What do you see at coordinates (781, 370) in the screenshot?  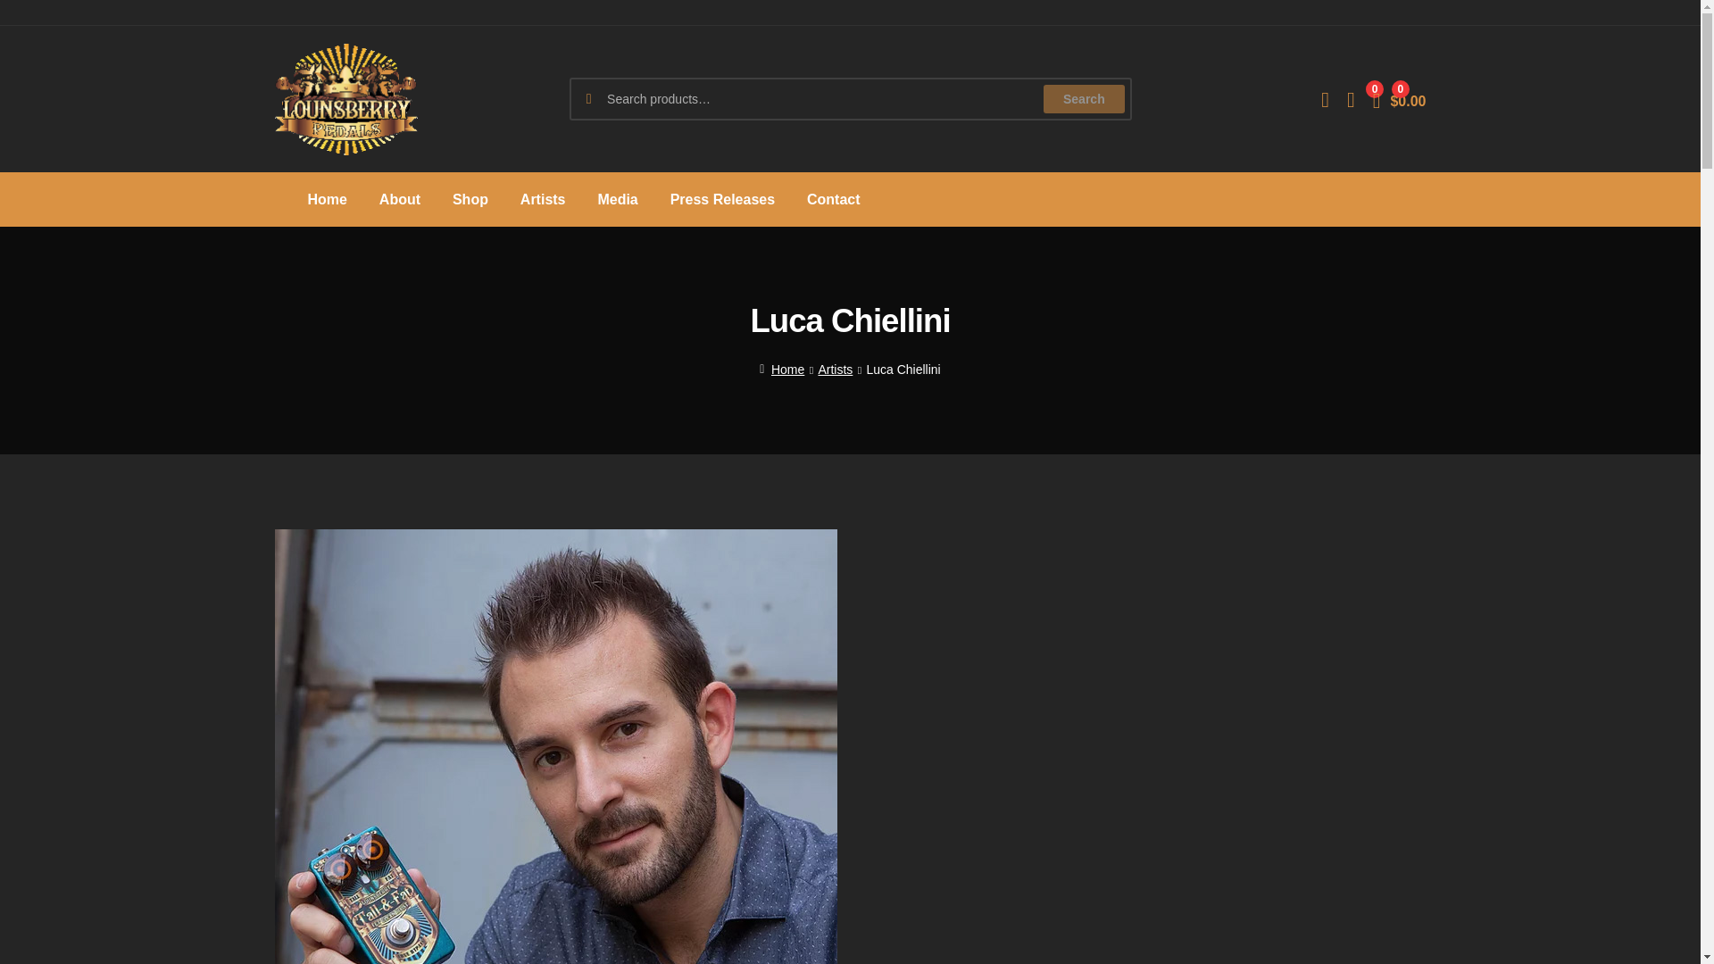 I see `Home` at bounding box center [781, 370].